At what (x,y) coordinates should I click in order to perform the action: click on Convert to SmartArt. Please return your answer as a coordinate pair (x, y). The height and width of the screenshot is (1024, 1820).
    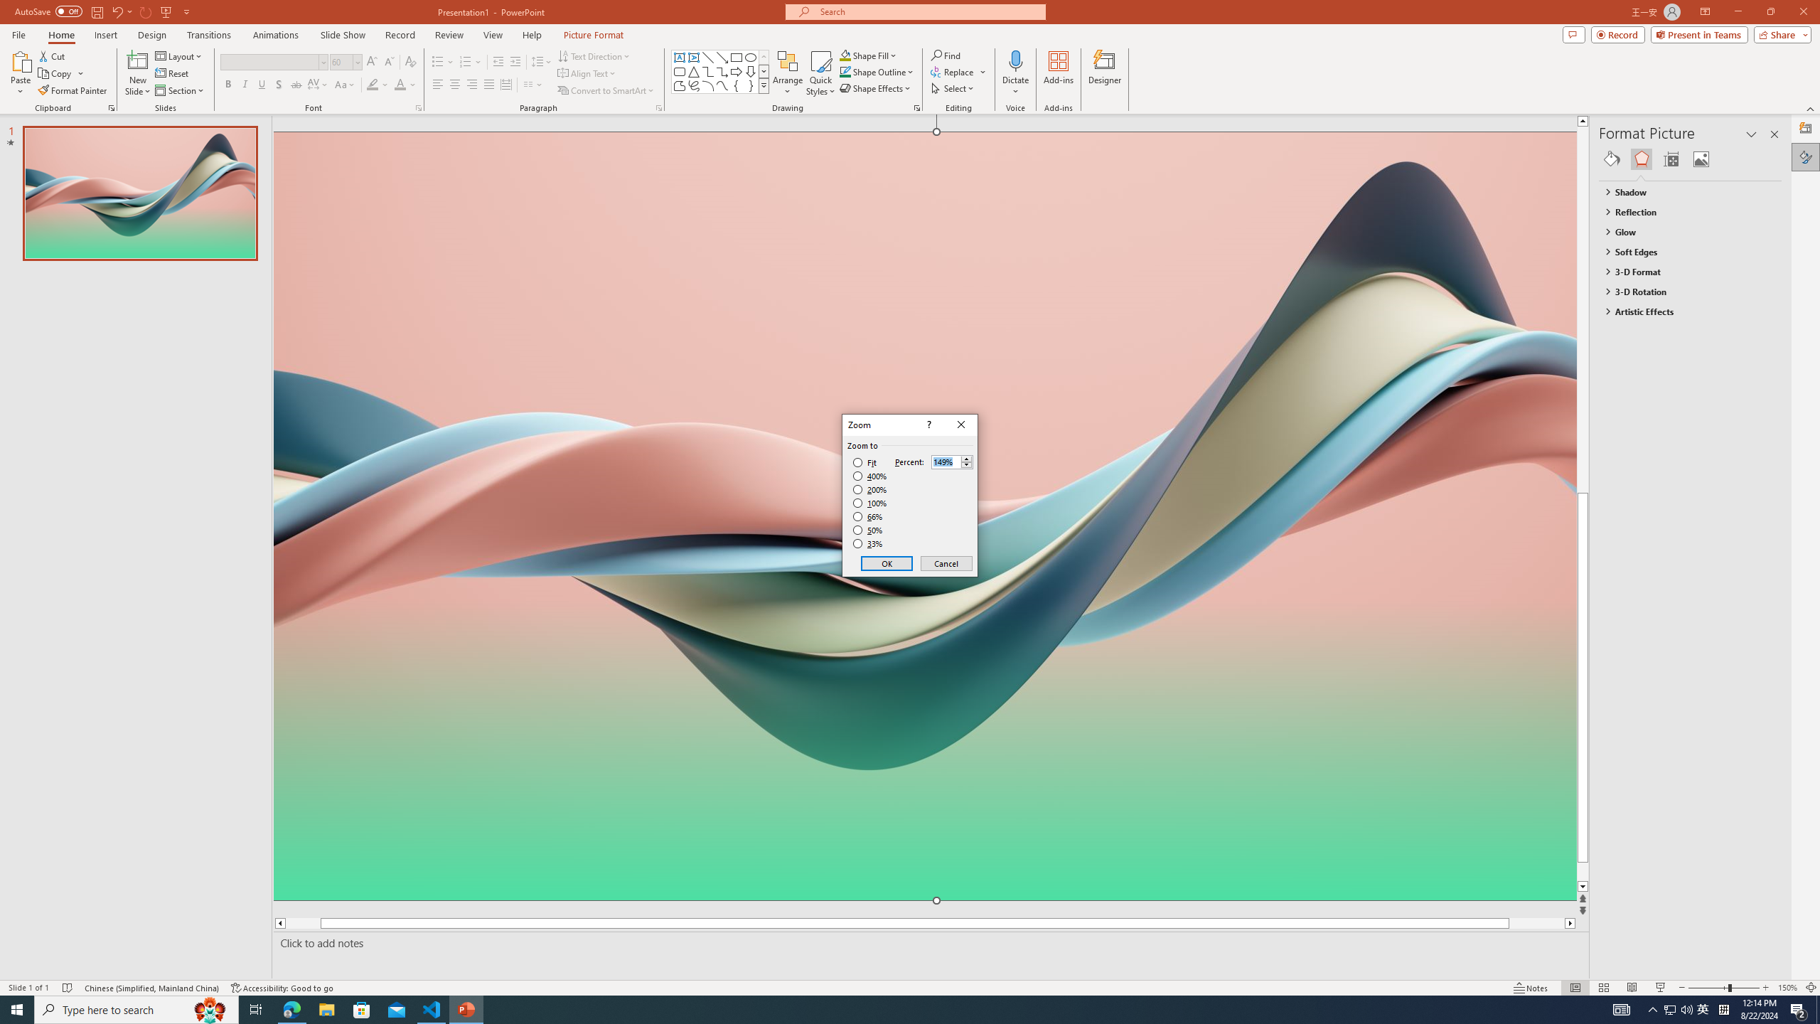
    Looking at the image, I should click on (606, 91).